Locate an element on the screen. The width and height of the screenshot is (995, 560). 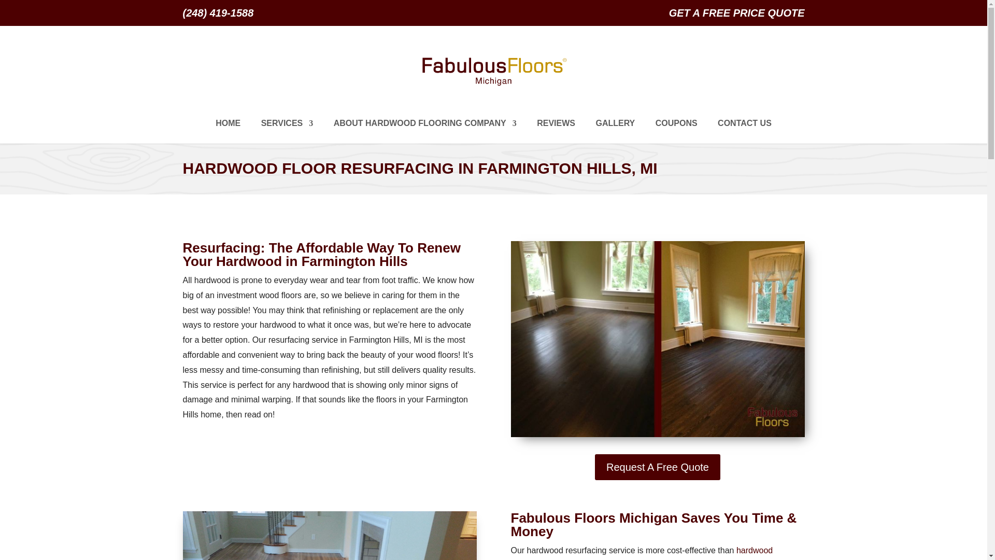
COUPONS is located at coordinates (676, 132).